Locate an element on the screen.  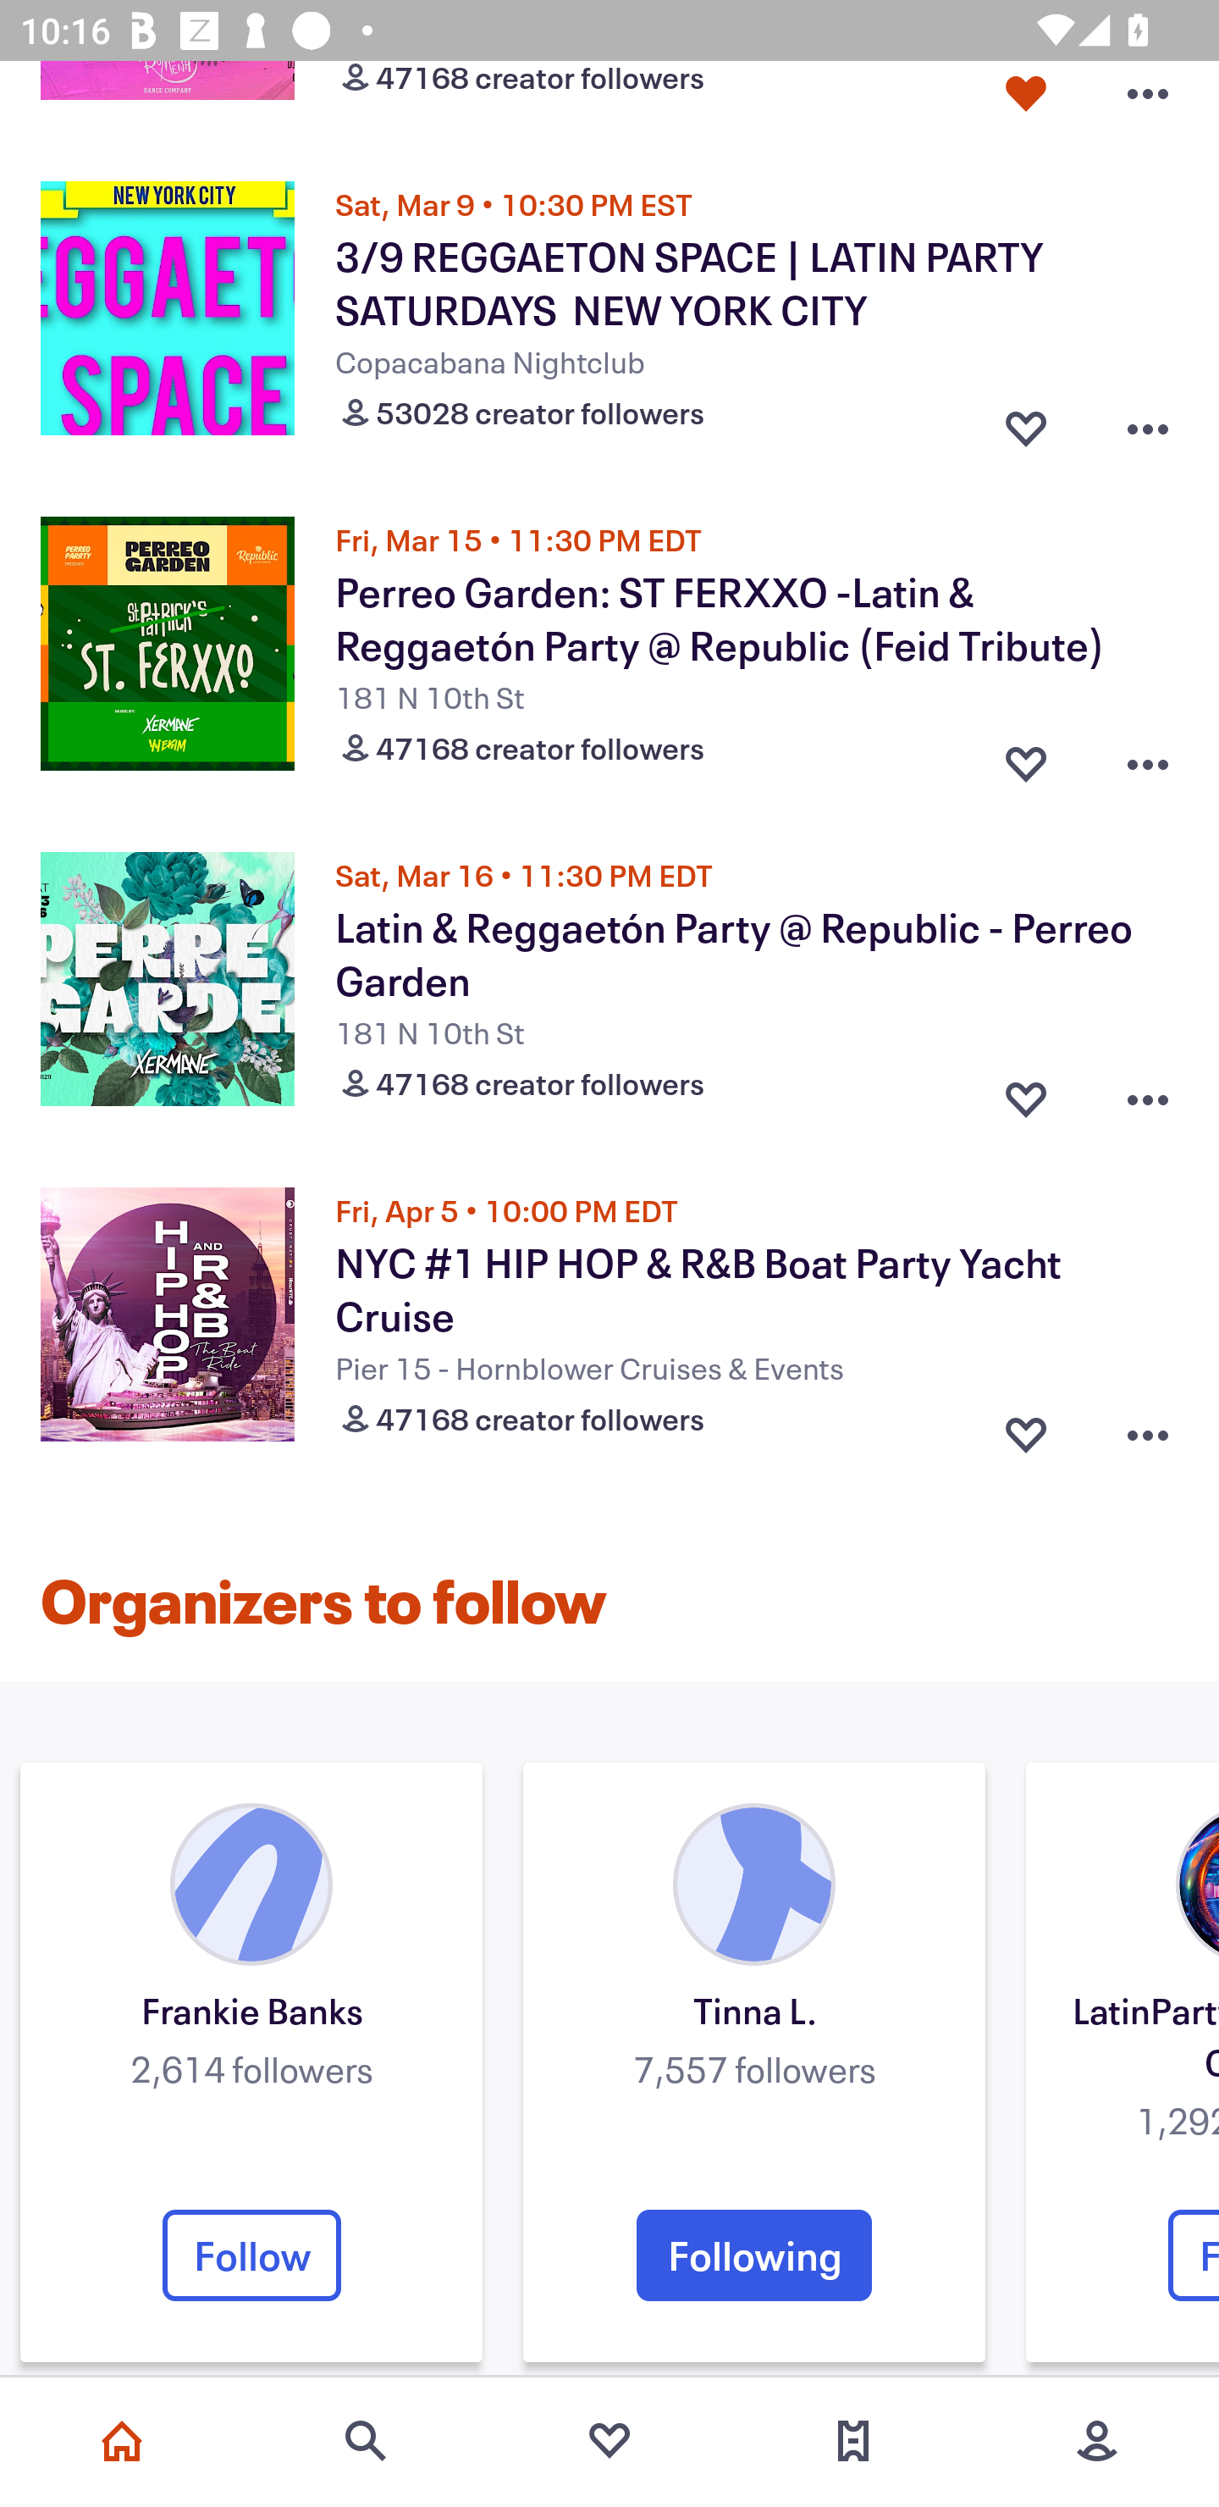
Favorite button is located at coordinates (1026, 758).